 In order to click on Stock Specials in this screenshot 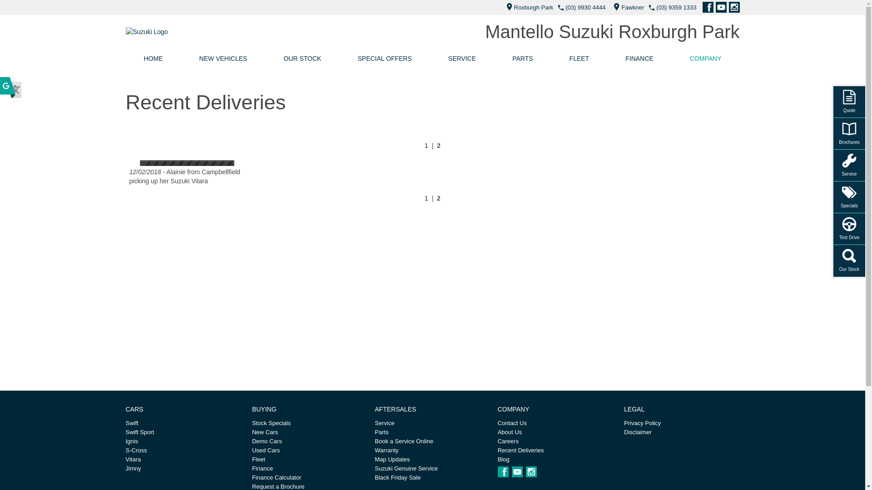, I will do `click(310, 423)`.